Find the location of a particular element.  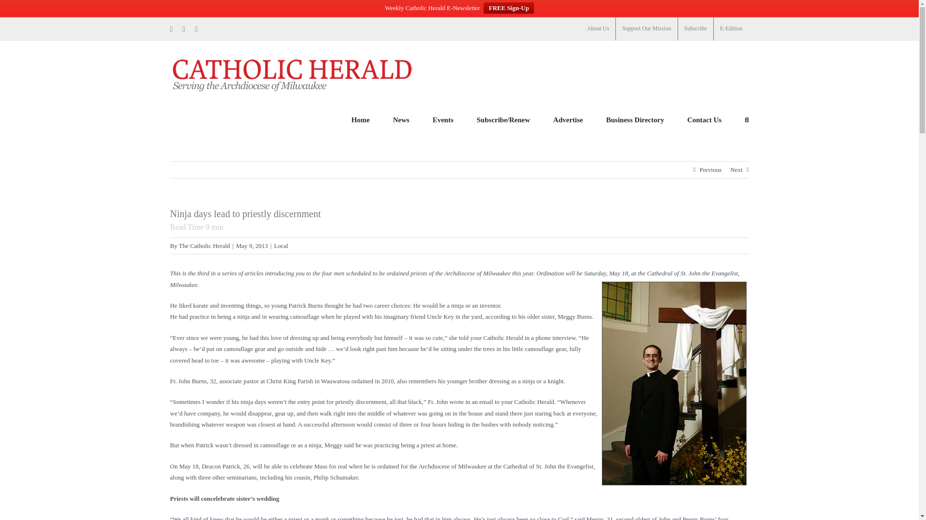

E-Edition is located at coordinates (731, 29).